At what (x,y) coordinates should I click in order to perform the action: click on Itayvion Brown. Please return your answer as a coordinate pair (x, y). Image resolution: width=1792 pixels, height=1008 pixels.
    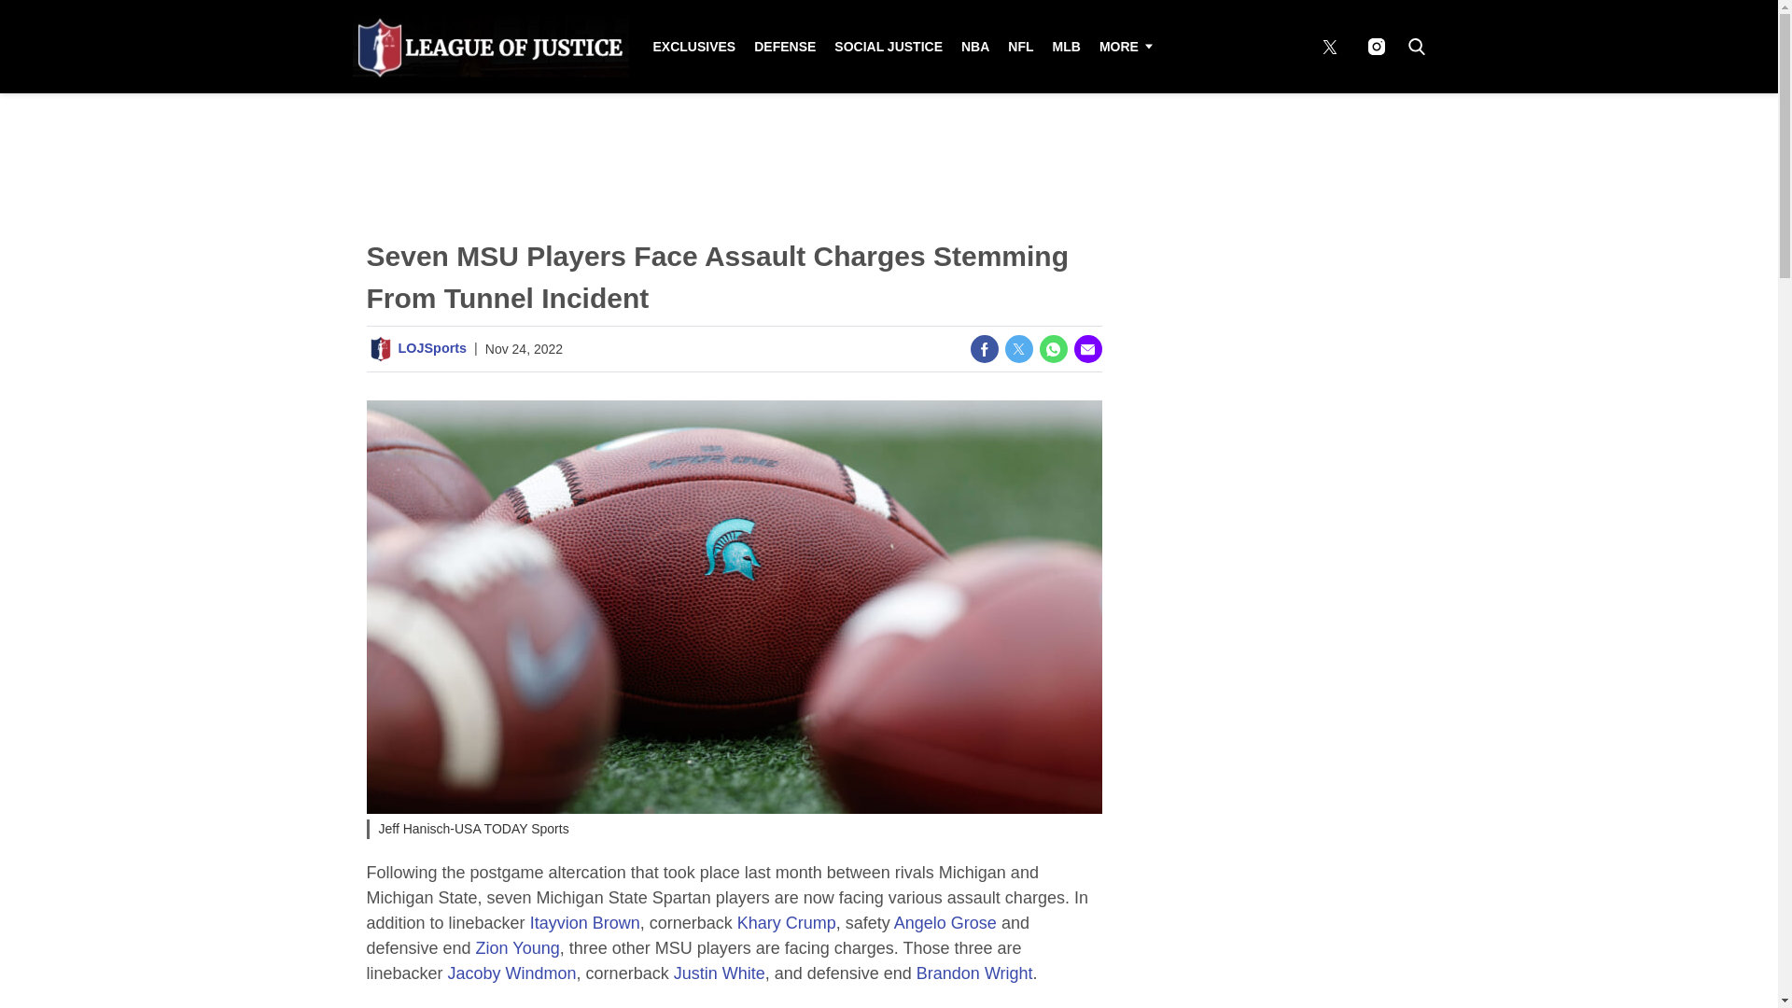
    Looking at the image, I should click on (584, 922).